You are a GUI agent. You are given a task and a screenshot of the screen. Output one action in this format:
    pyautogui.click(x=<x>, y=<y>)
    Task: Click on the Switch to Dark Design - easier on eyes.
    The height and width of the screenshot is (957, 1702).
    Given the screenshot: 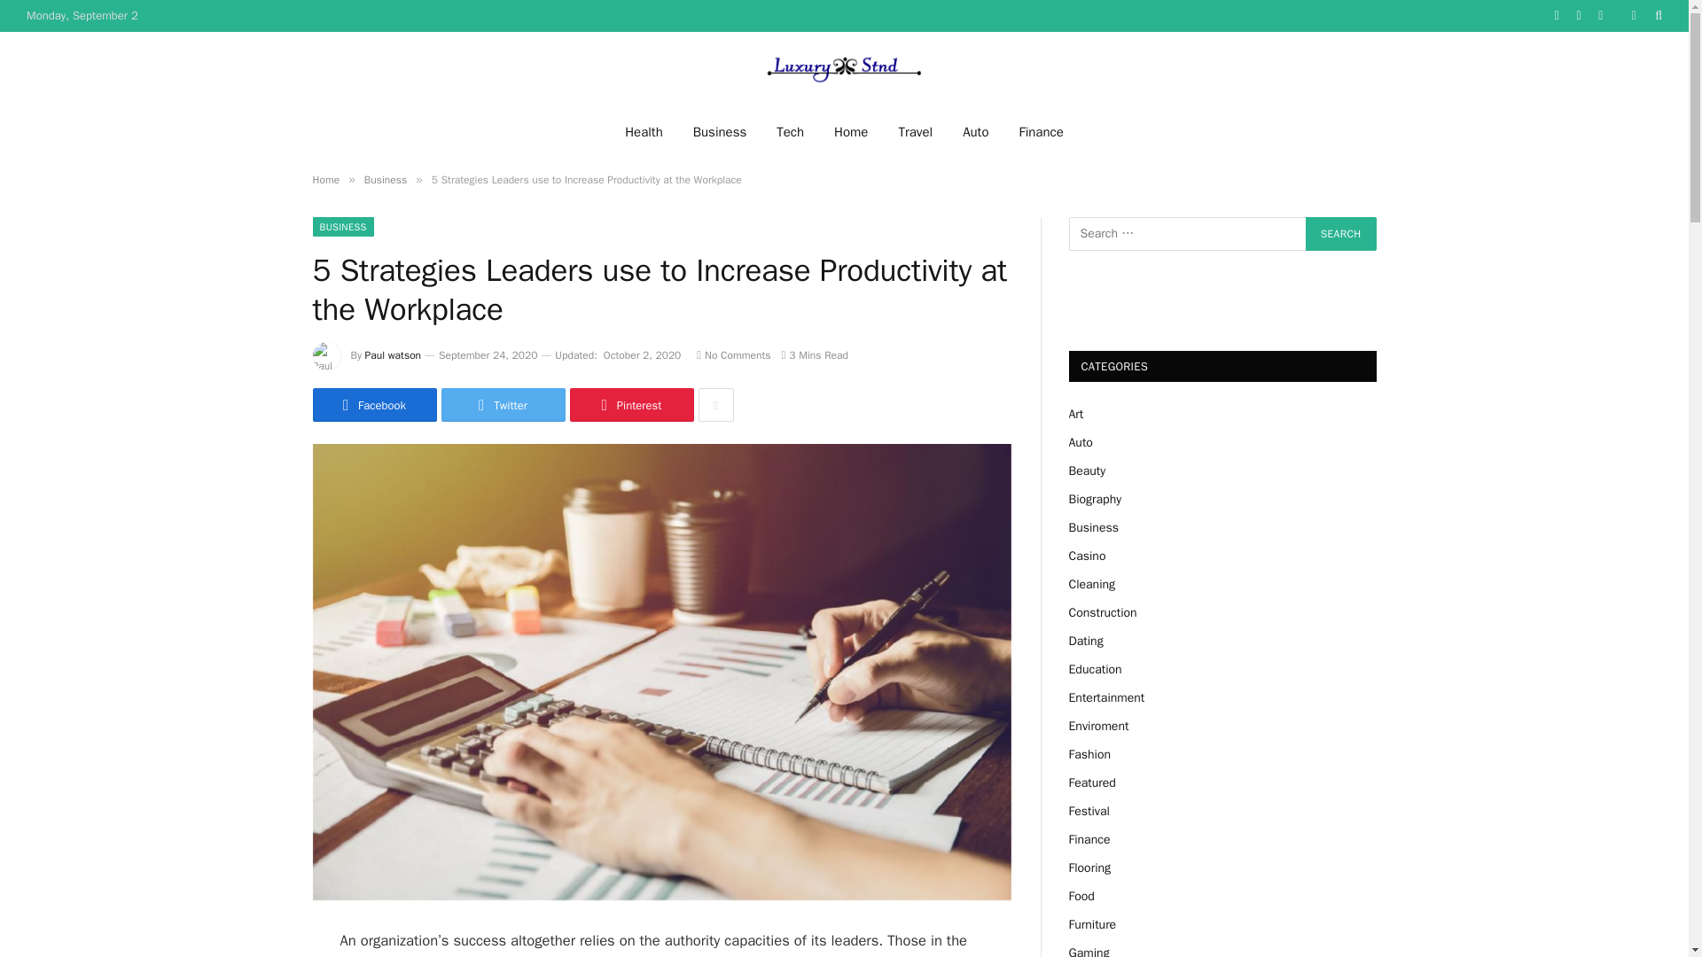 What is the action you would take?
    pyautogui.click(x=1633, y=15)
    